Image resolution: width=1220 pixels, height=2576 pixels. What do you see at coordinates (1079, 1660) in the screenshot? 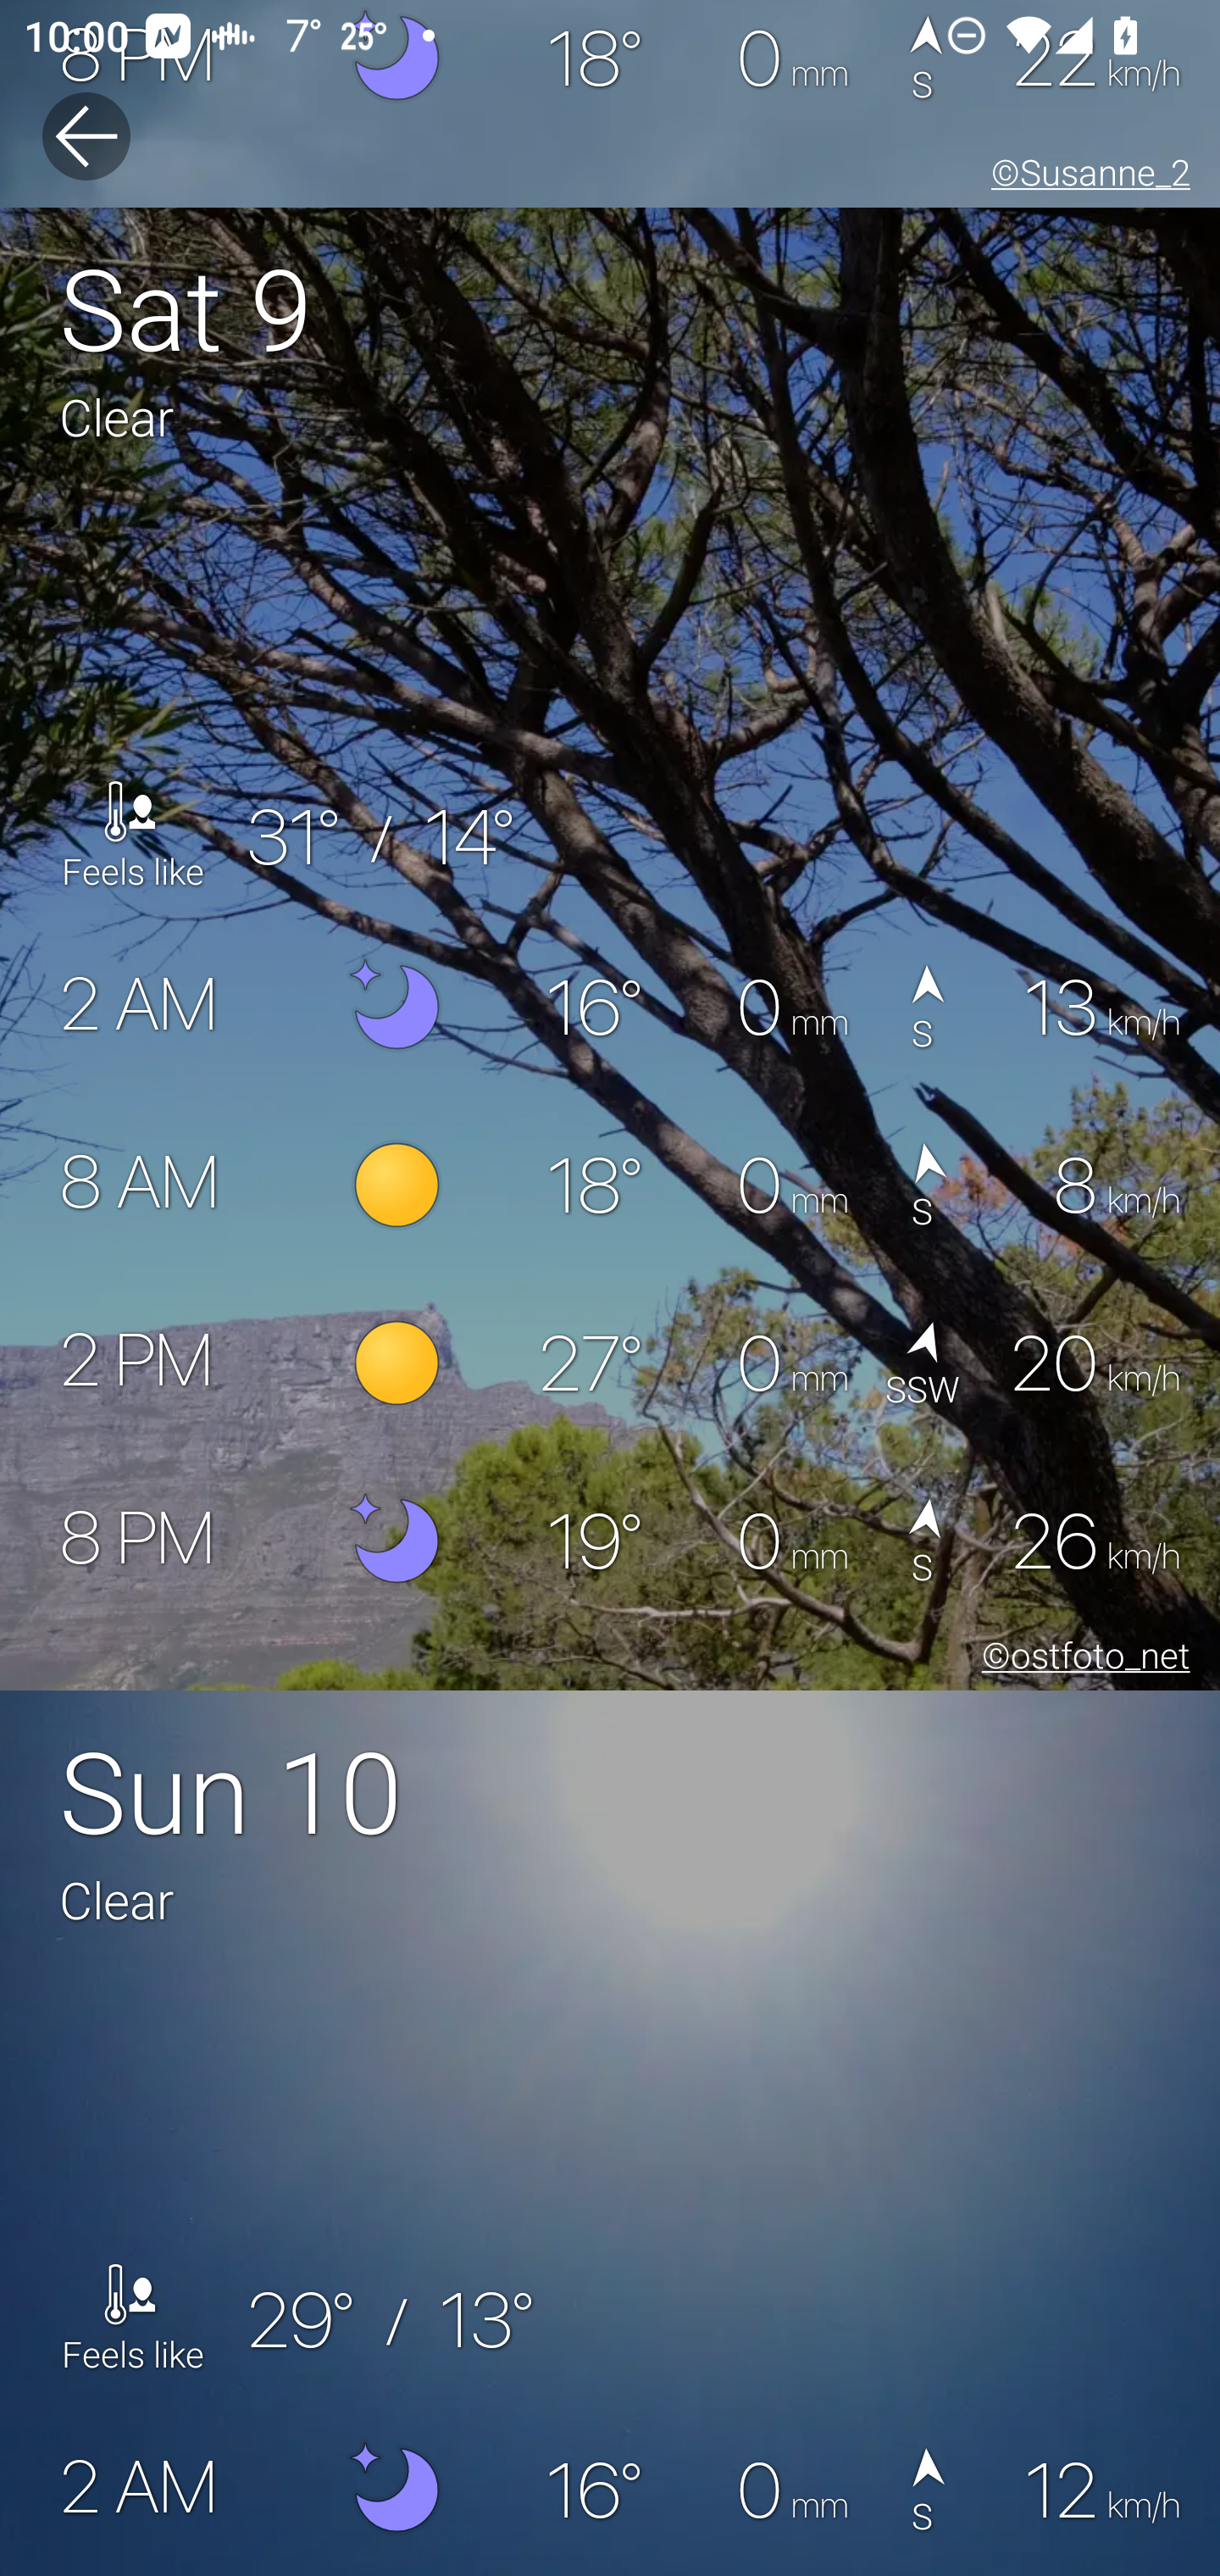
I see `©ostfoto_net` at bounding box center [1079, 1660].